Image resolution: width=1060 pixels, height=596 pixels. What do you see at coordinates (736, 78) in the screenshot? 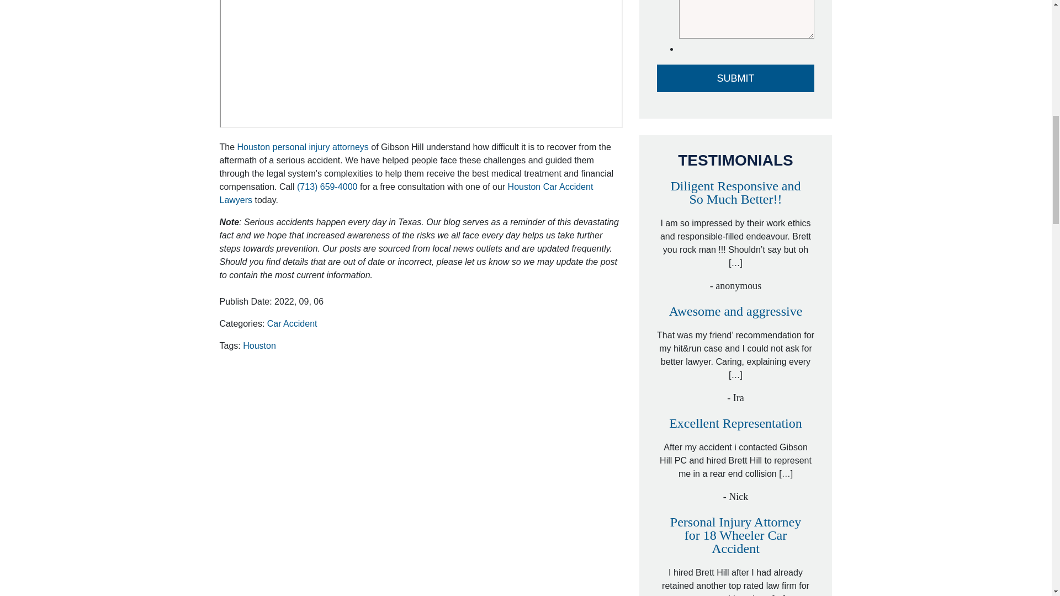
I see `Submit` at bounding box center [736, 78].